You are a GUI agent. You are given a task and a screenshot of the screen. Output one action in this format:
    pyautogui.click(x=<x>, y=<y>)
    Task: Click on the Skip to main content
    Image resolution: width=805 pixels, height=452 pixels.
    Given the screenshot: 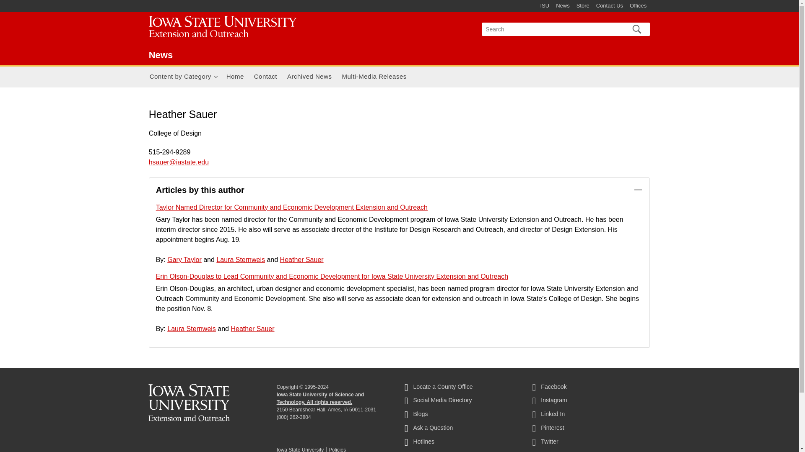 What is the action you would take?
    pyautogui.click(x=379, y=1)
    